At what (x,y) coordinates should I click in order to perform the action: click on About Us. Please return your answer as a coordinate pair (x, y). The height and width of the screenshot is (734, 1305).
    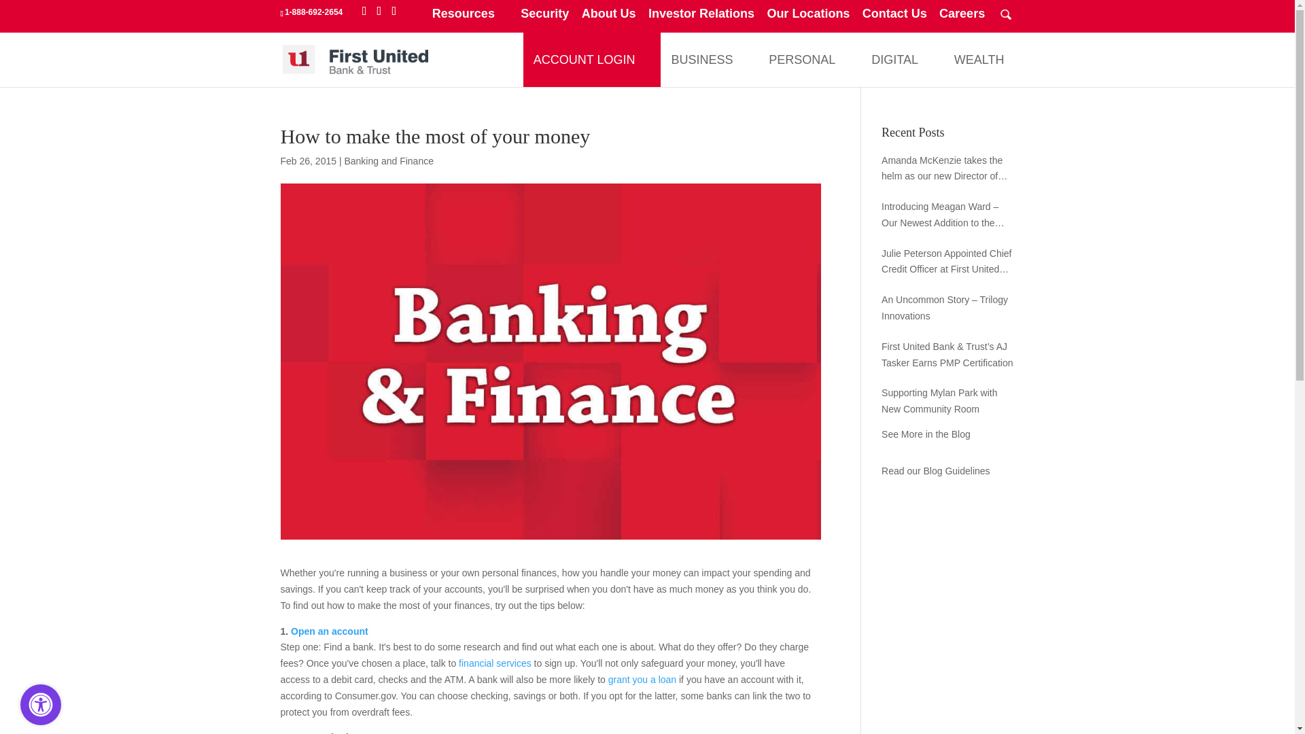
    Looking at the image, I should click on (609, 18).